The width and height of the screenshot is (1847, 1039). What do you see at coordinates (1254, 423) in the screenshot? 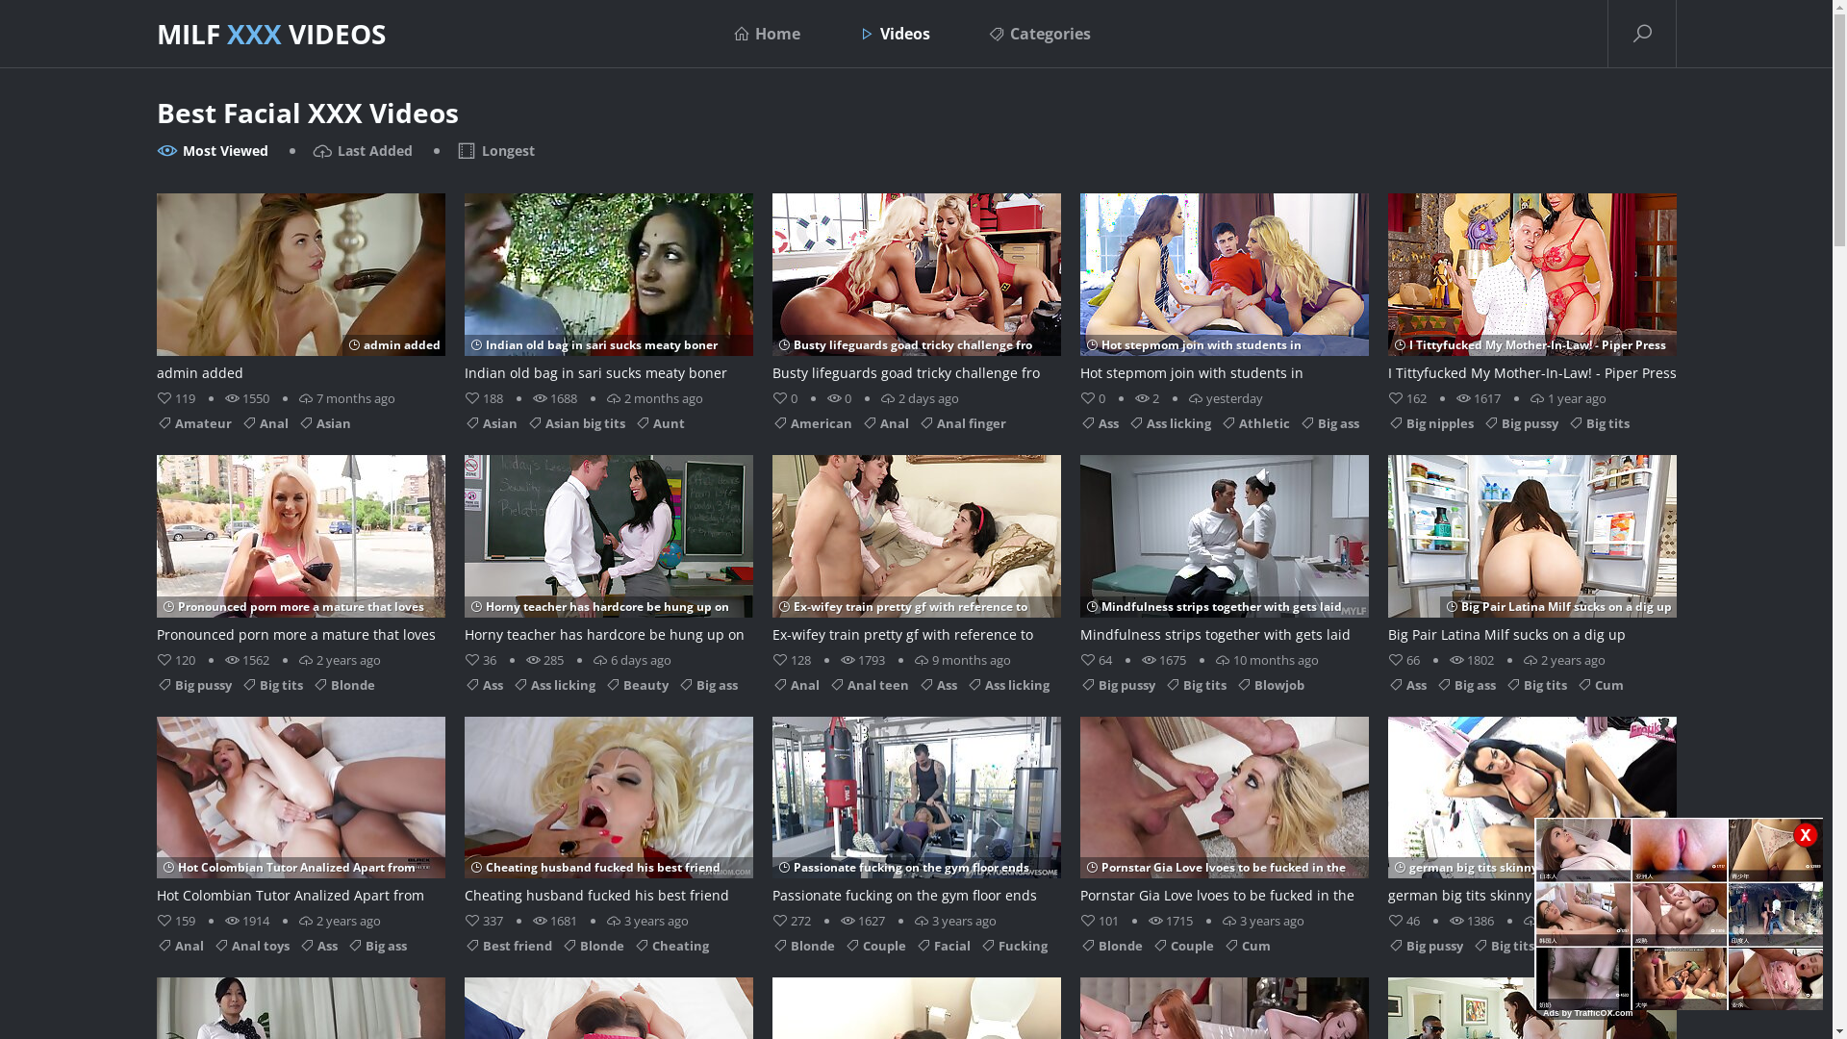
I see `Athletic` at bounding box center [1254, 423].